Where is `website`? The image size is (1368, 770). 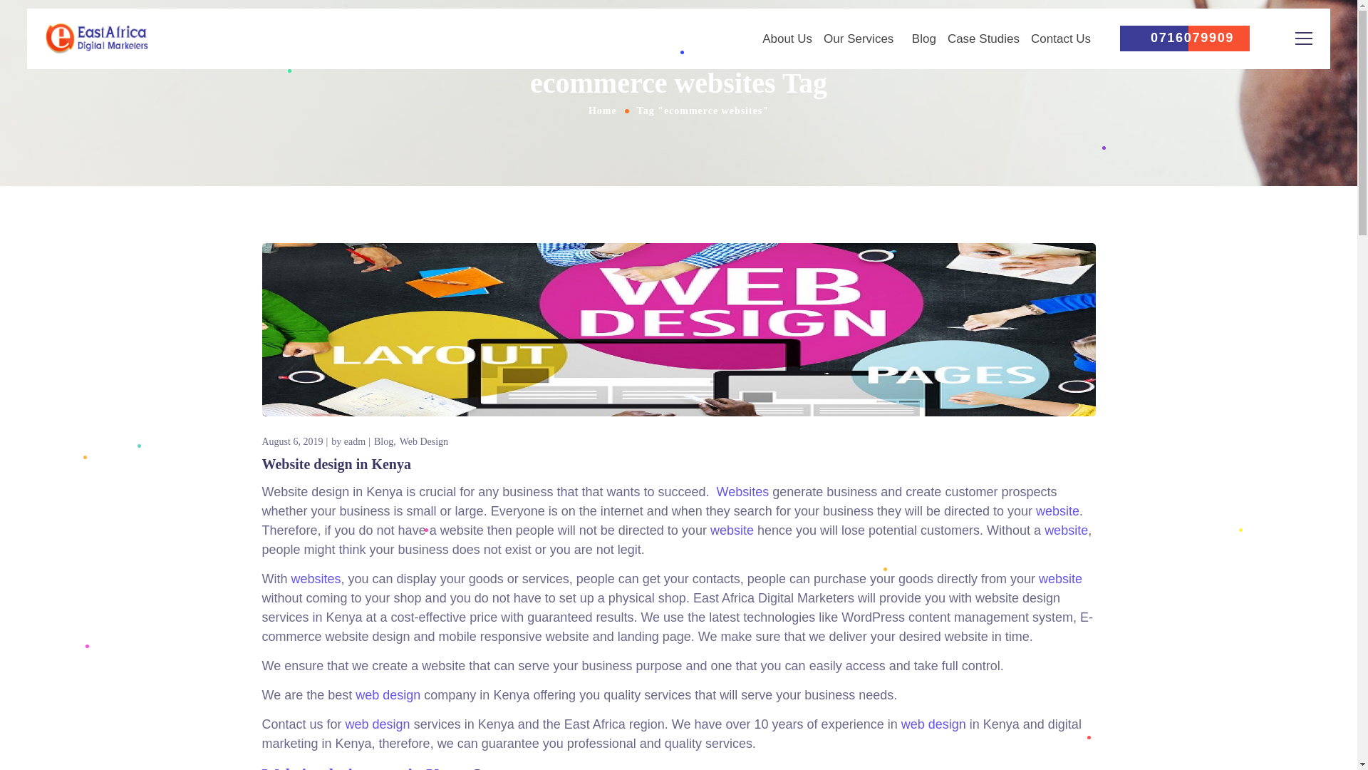 website is located at coordinates (1060, 579).